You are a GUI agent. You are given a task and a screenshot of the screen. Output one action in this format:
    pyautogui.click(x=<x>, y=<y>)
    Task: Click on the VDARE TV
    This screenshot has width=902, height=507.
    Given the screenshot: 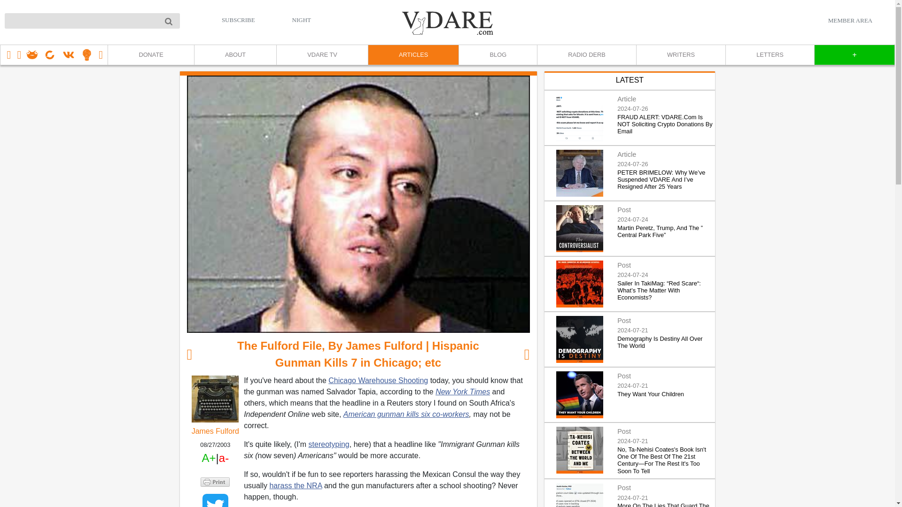 What is the action you would take?
    pyautogui.click(x=322, y=55)
    